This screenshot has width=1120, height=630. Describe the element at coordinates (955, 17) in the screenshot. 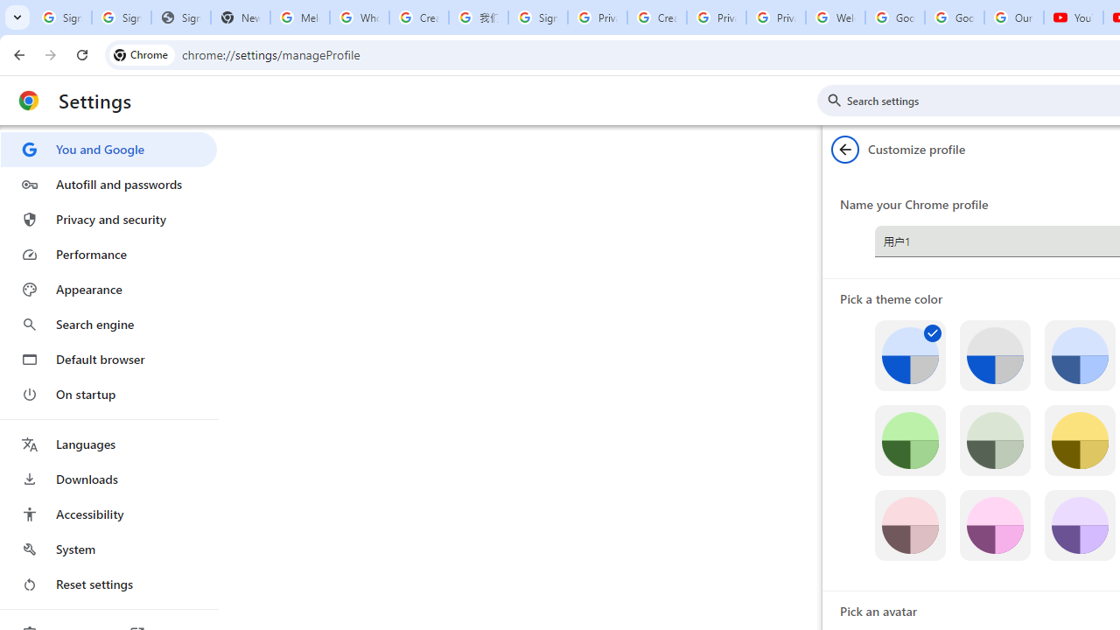

I see `Google Account` at that location.